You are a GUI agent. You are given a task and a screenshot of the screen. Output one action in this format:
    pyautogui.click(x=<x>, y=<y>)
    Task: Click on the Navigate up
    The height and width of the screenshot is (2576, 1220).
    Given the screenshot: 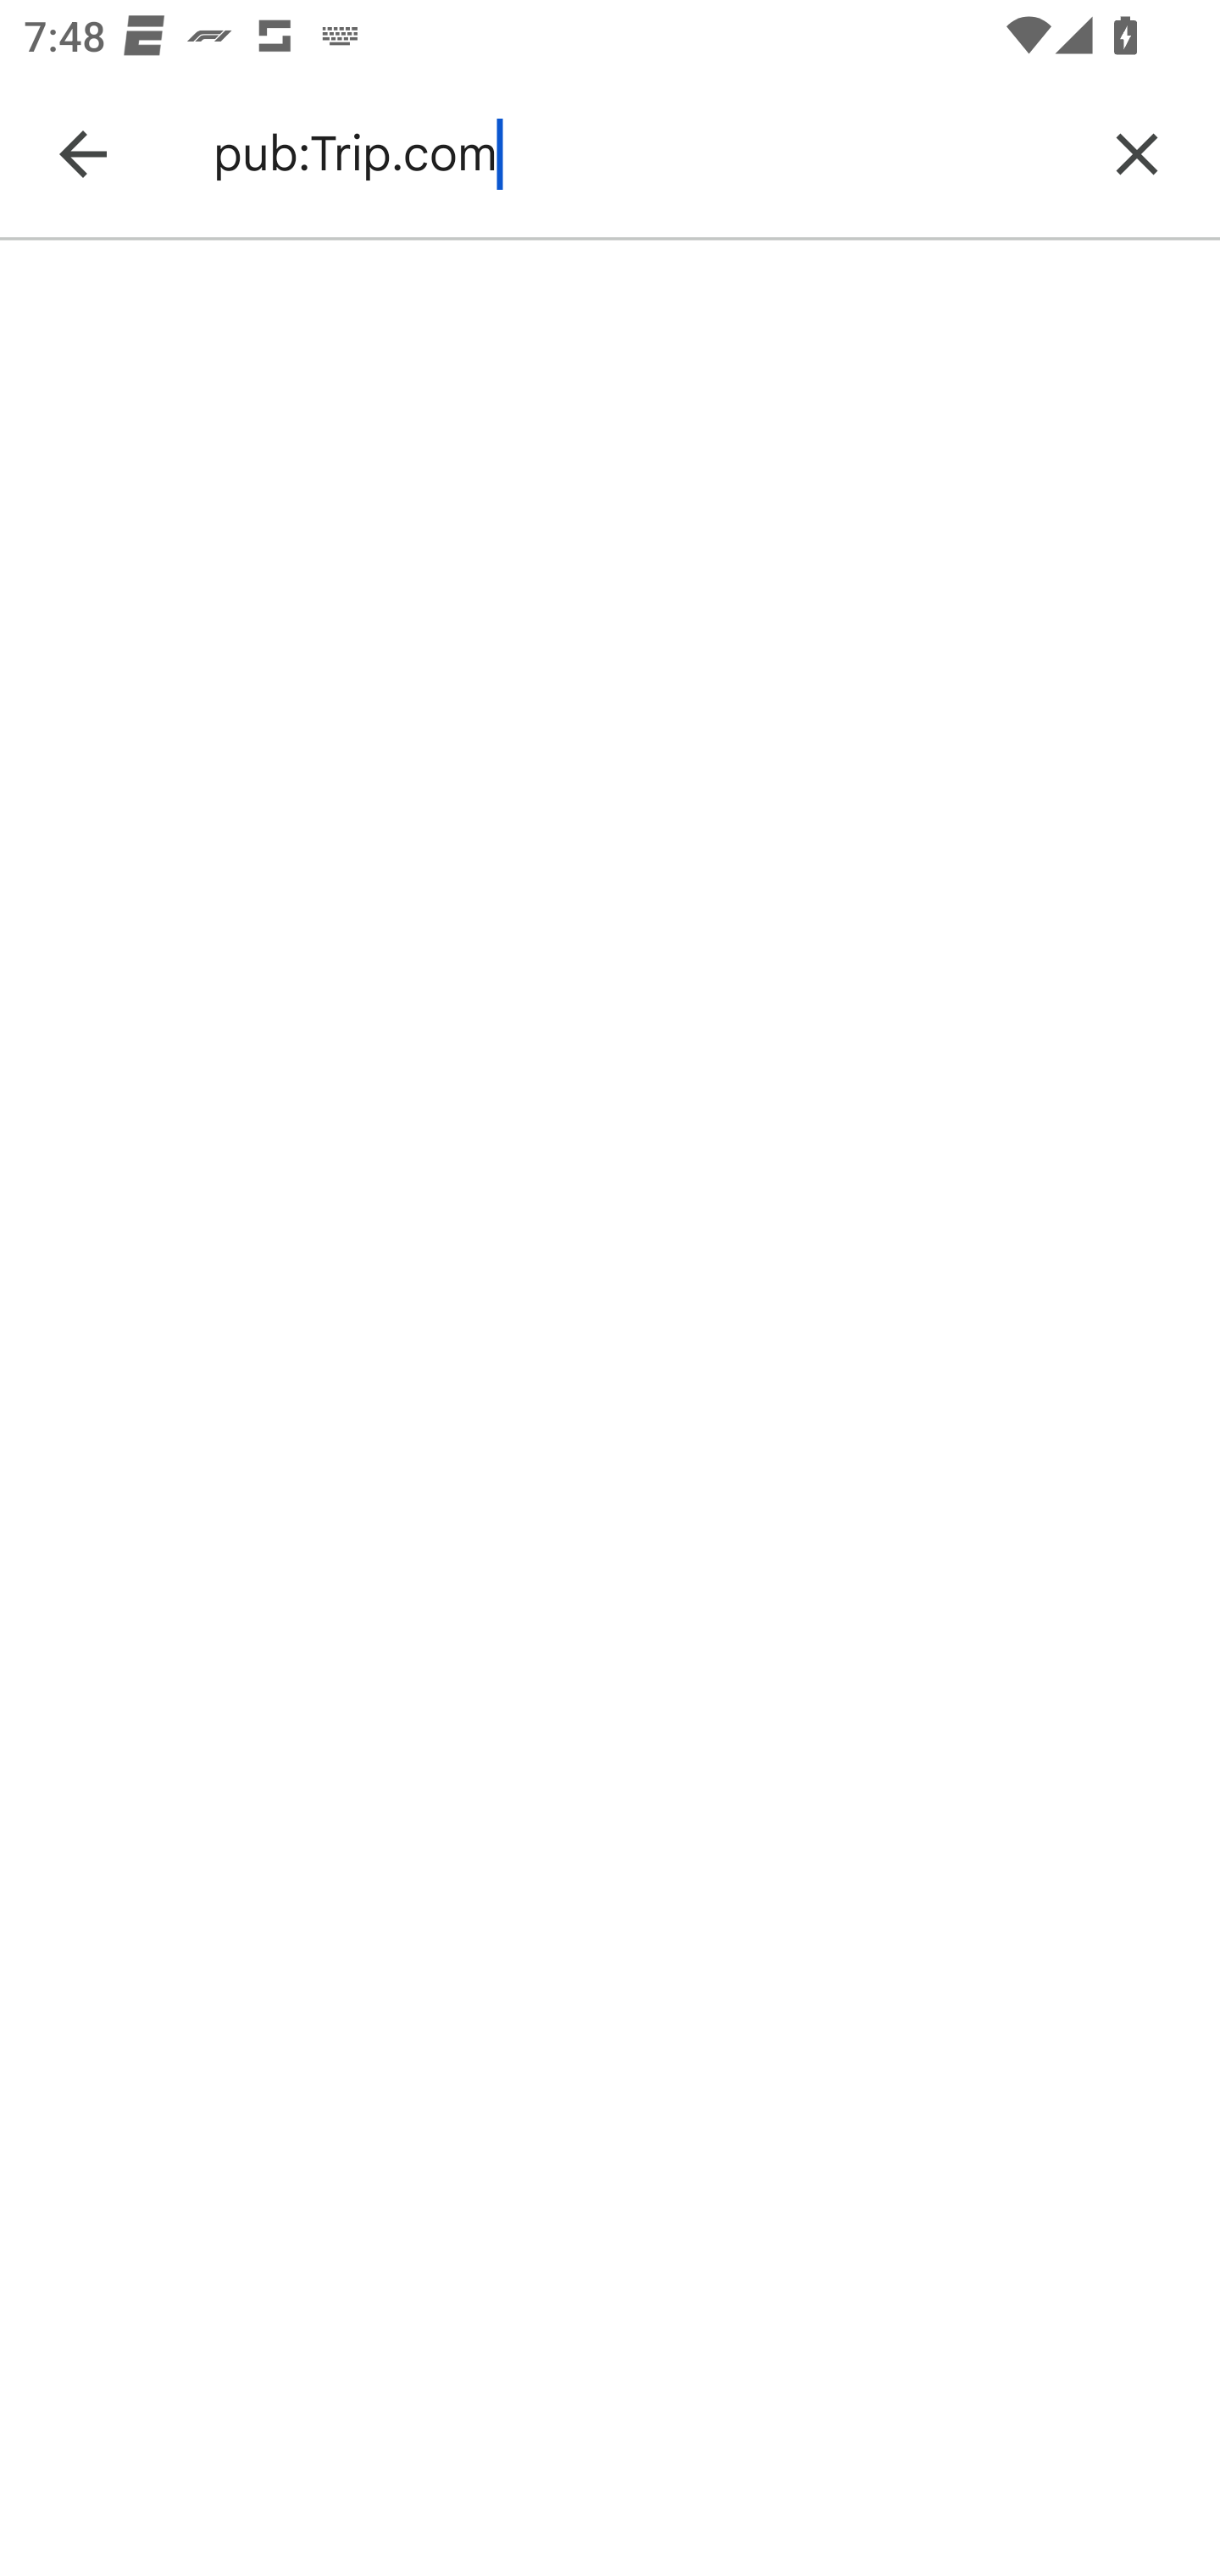 What is the action you would take?
    pyautogui.click(x=83, y=154)
    